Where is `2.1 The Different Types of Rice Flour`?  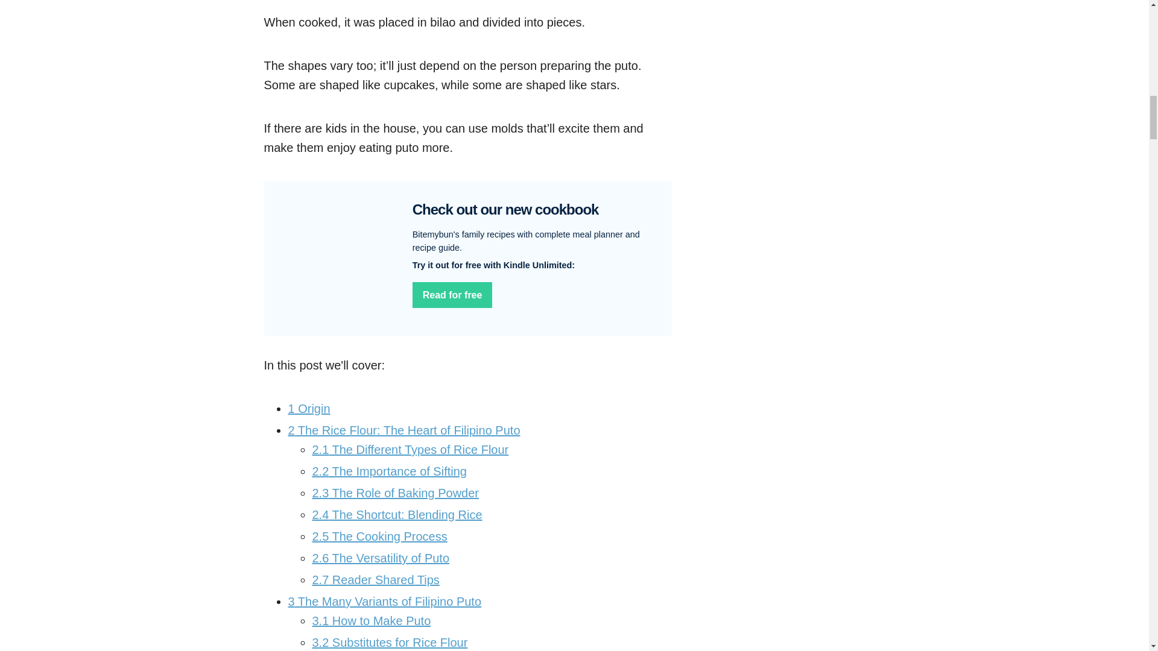
2.1 The Different Types of Rice Flour is located at coordinates (411, 450).